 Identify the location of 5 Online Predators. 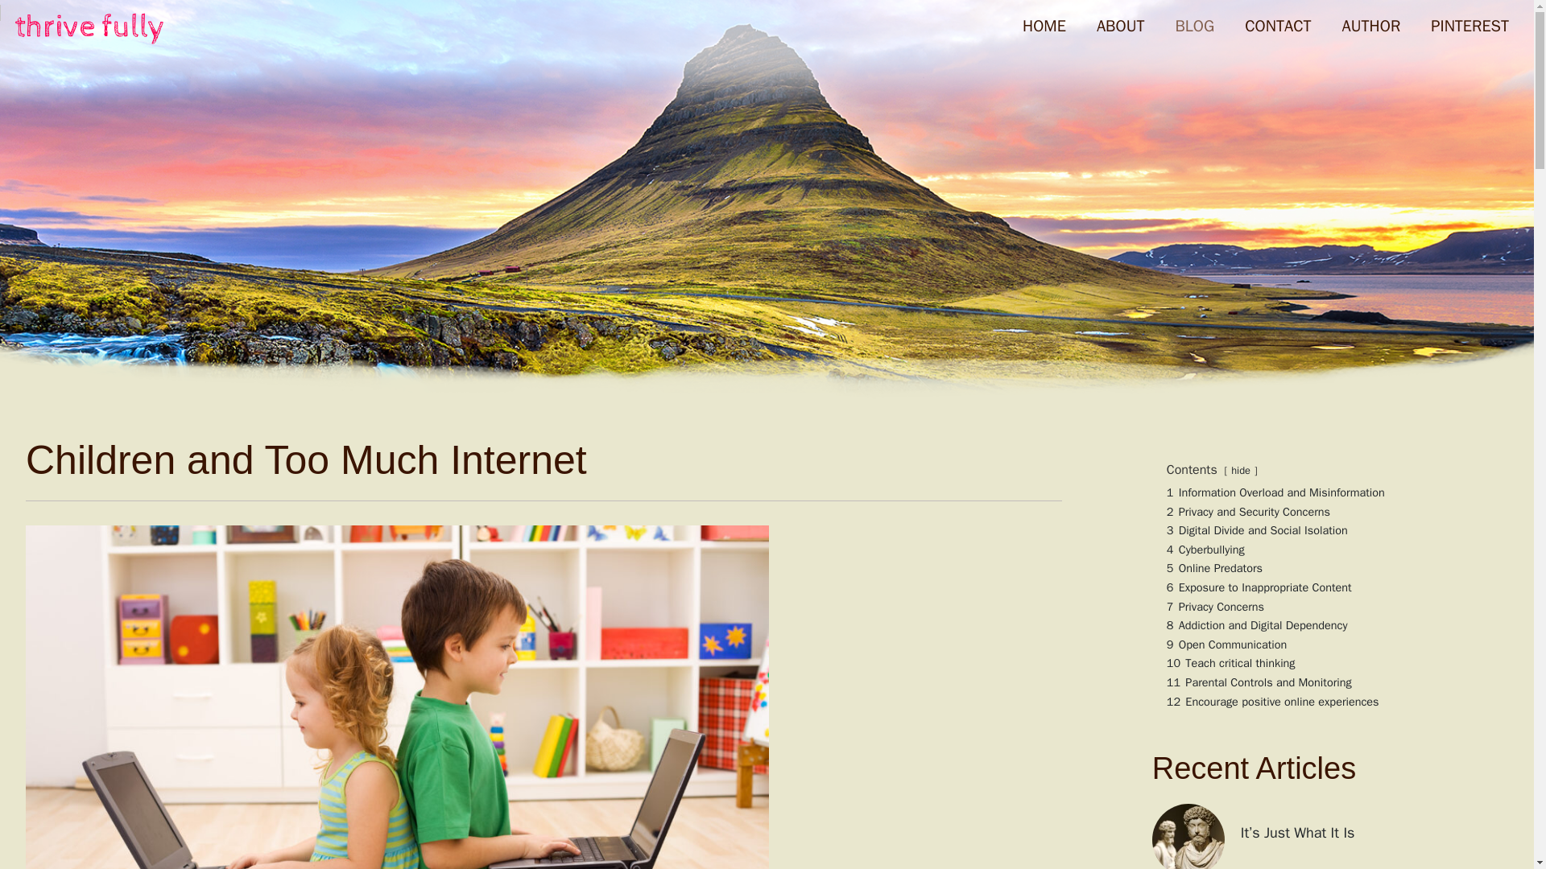
(1214, 567).